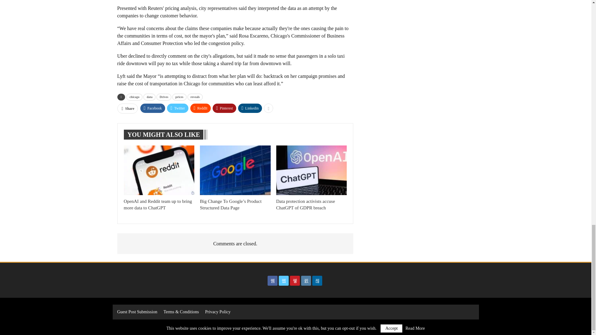 This screenshot has height=335, width=596. What do you see at coordinates (153, 108) in the screenshot?
I see `Facebook` at bounding box center [153, 108].